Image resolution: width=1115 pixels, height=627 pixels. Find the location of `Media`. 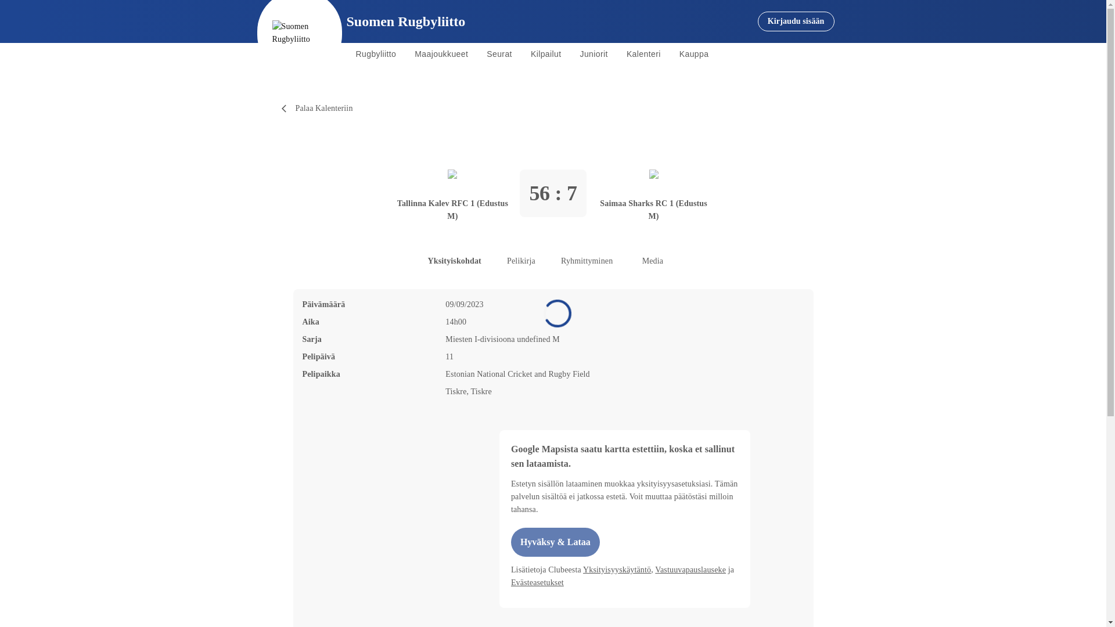

Media is located at coordinates (653, 261).